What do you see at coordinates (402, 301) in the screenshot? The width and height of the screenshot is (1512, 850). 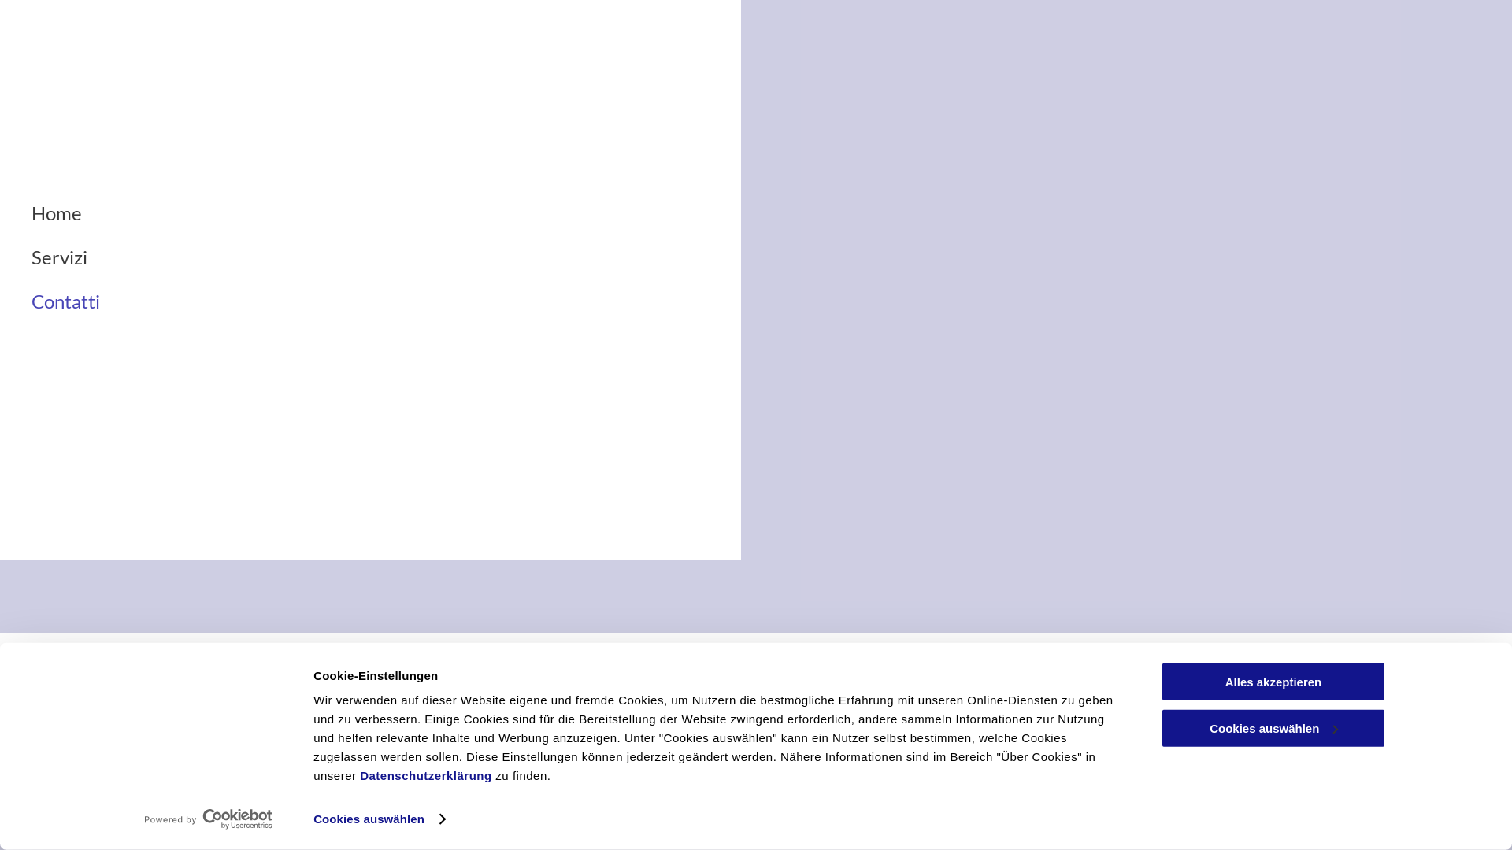 I see `Contatti` at bounding box center [402, 301].